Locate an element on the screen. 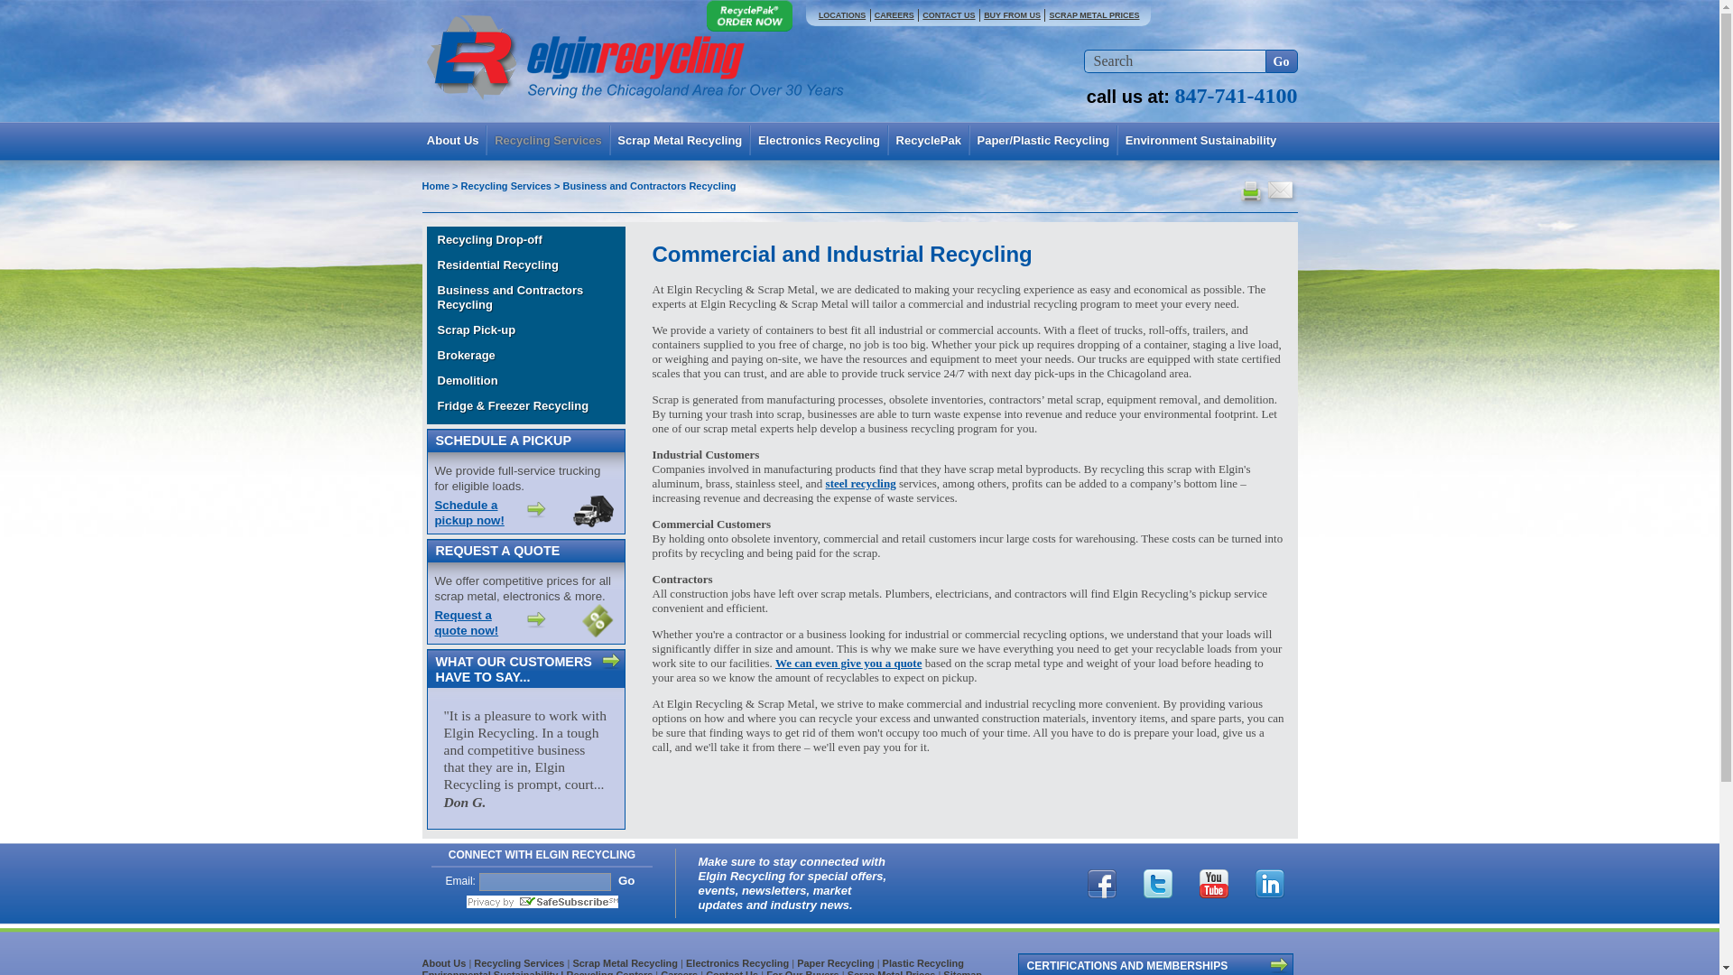 The image size is (1733, 975). BUY FROM US is located at coordinates (1011, 14).